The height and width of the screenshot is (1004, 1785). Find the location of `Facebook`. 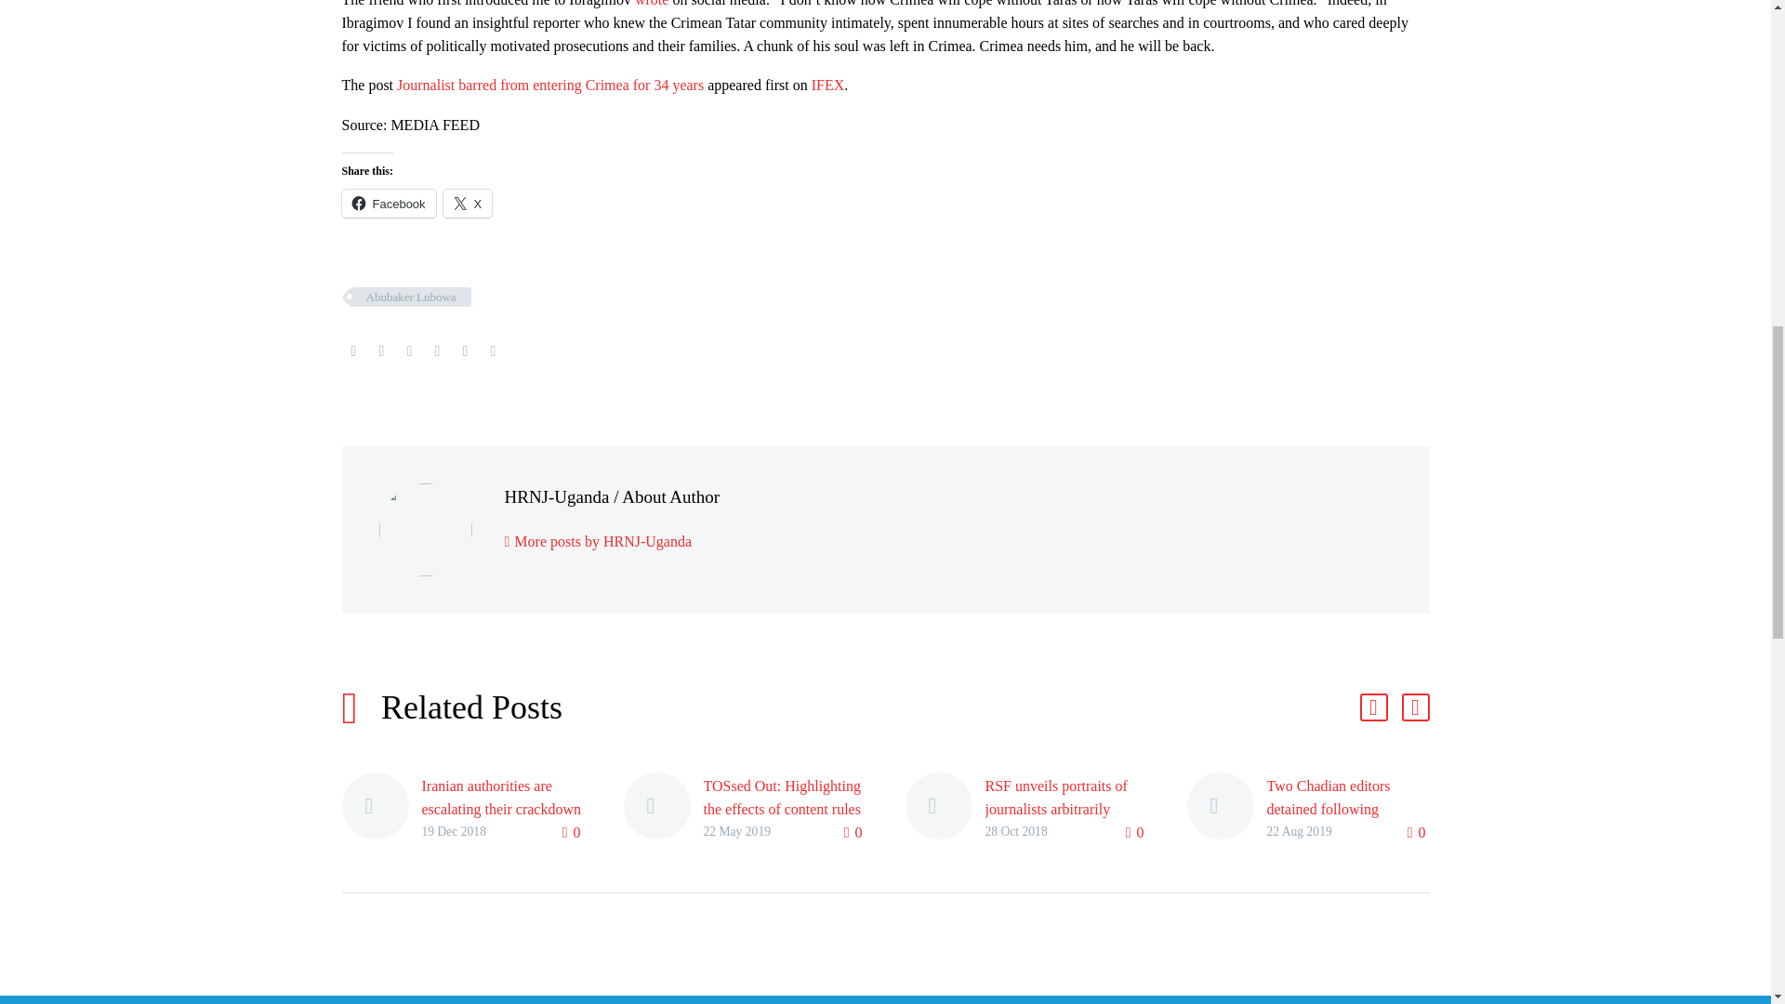

Facebook is located at coordinates (353, 351).